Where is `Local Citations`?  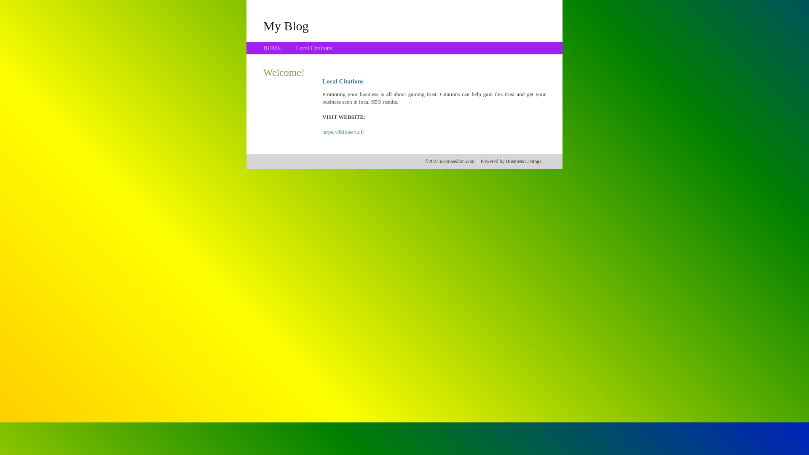
Local Citations is located at coordinates (314, 48).